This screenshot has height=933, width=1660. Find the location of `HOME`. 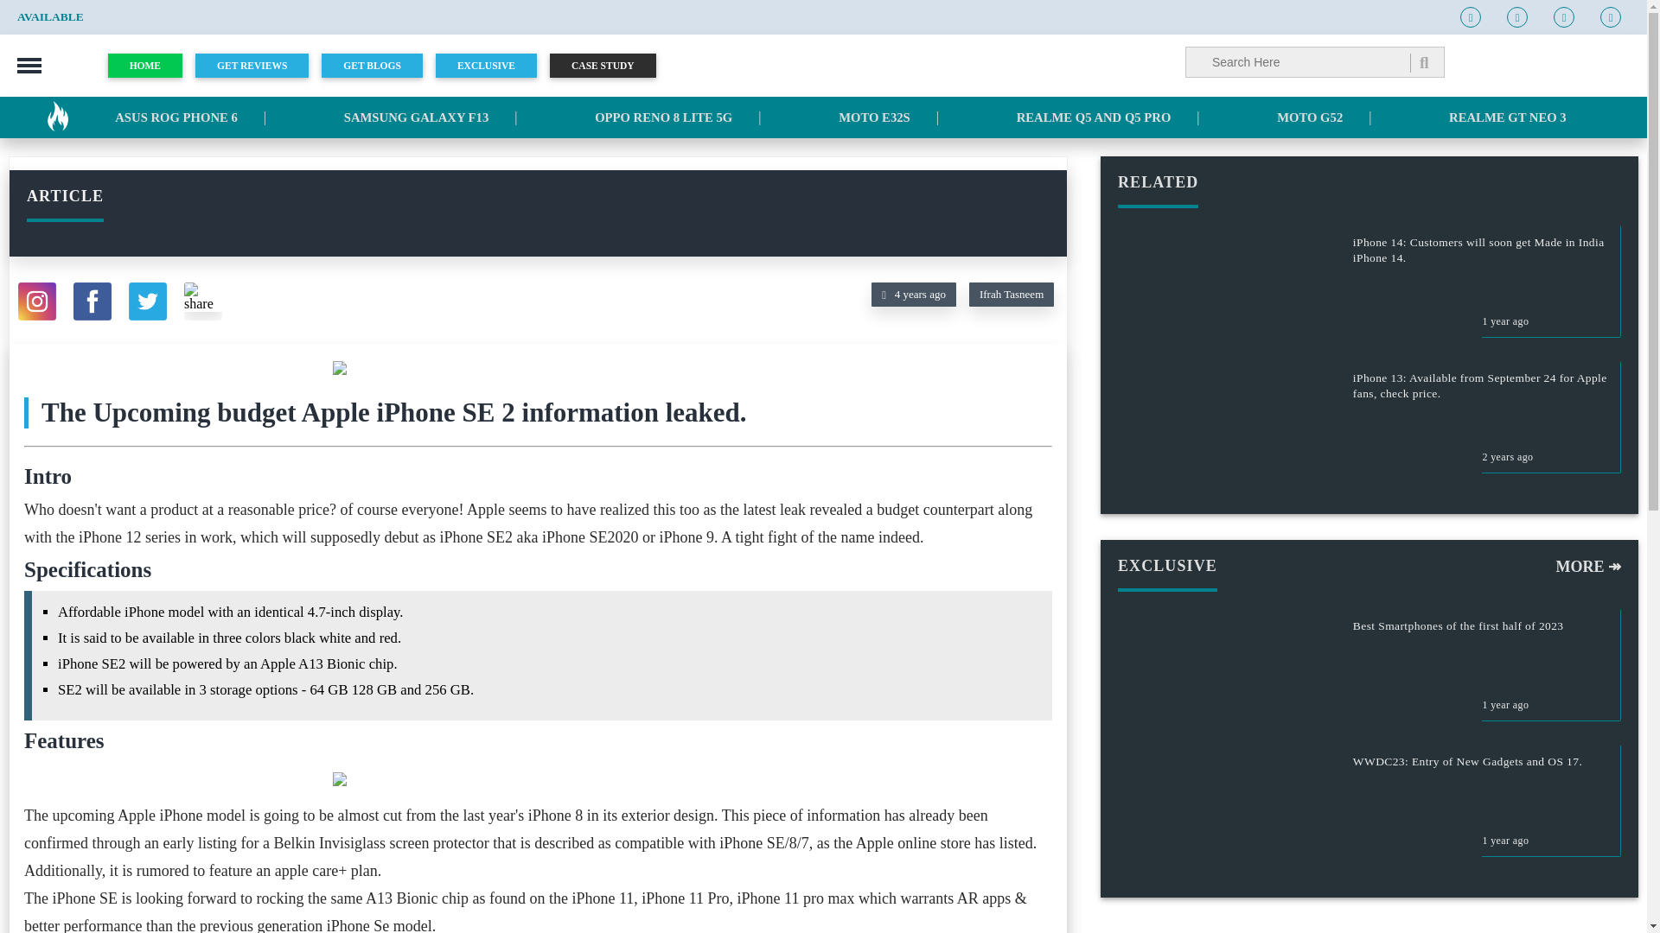

HOME is located at coordinates (151, 65).